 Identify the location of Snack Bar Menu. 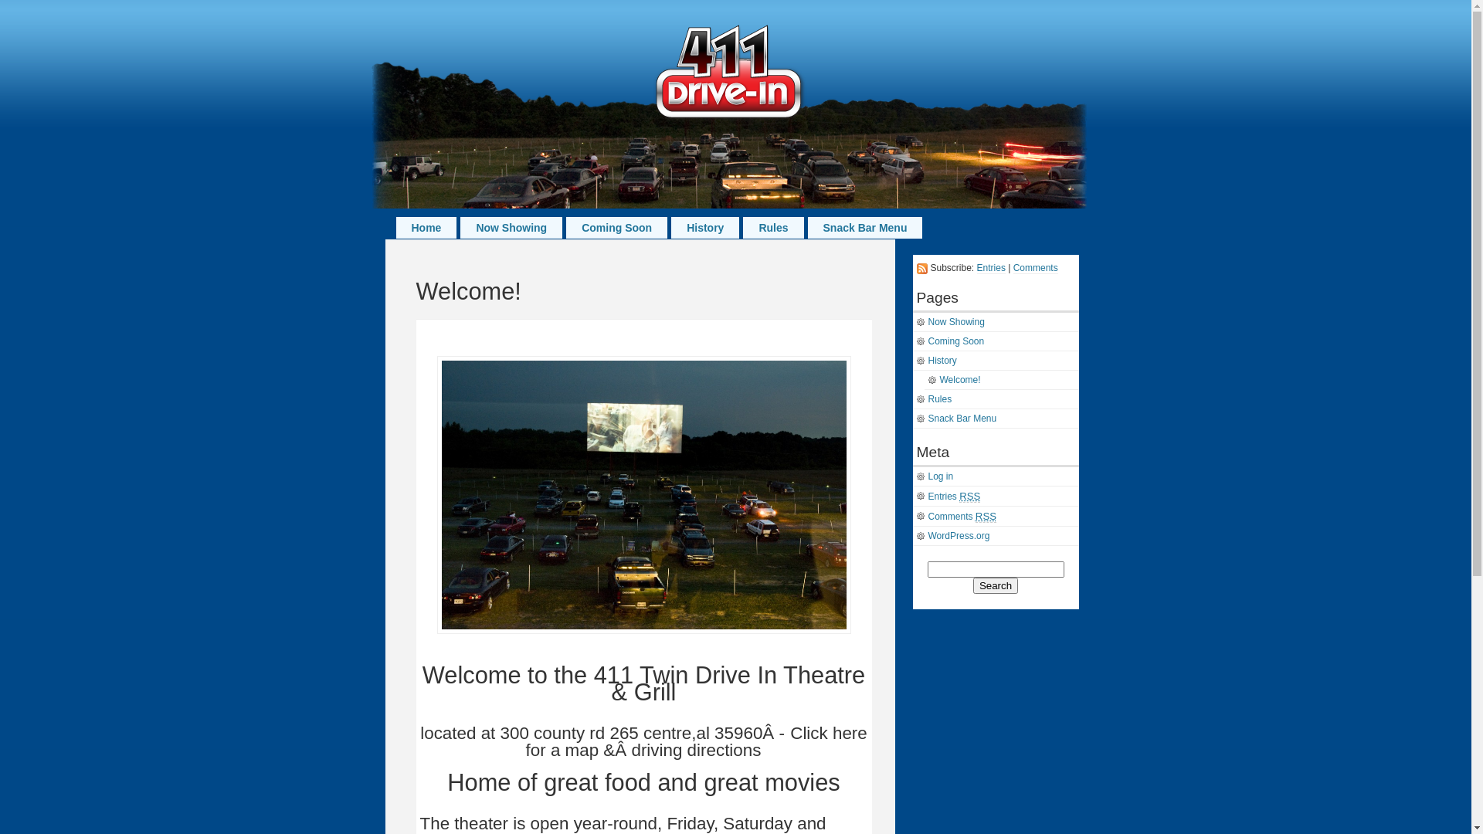
(865, 228).